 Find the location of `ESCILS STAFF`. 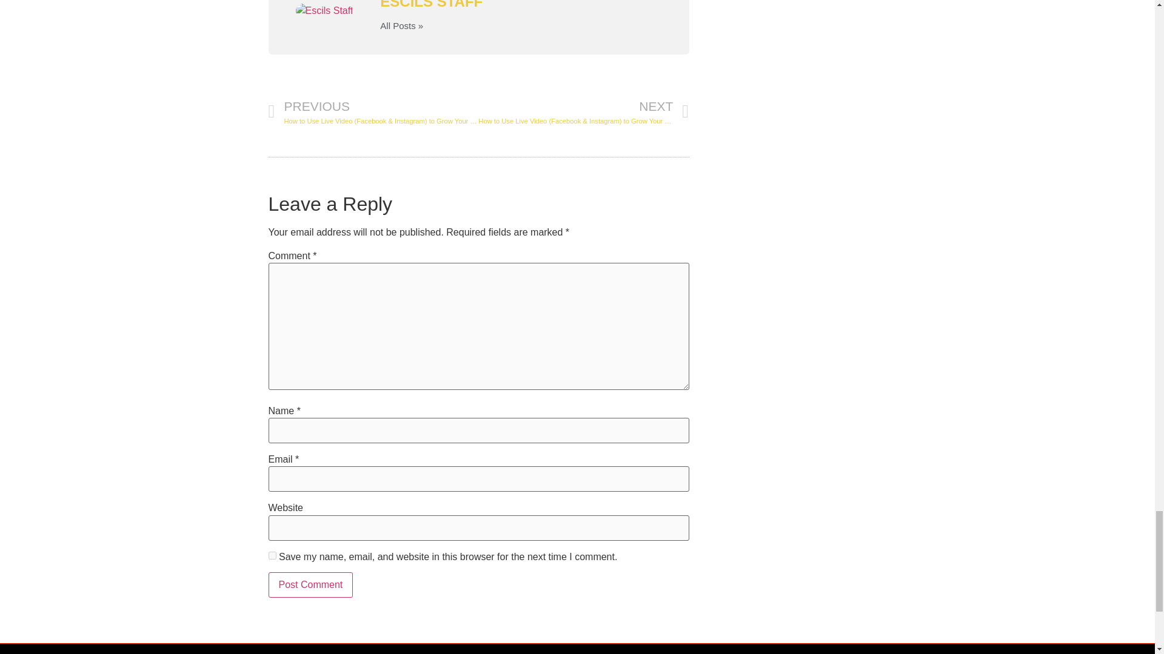

ESCILS STAFF is located at coordinates (521, 5).